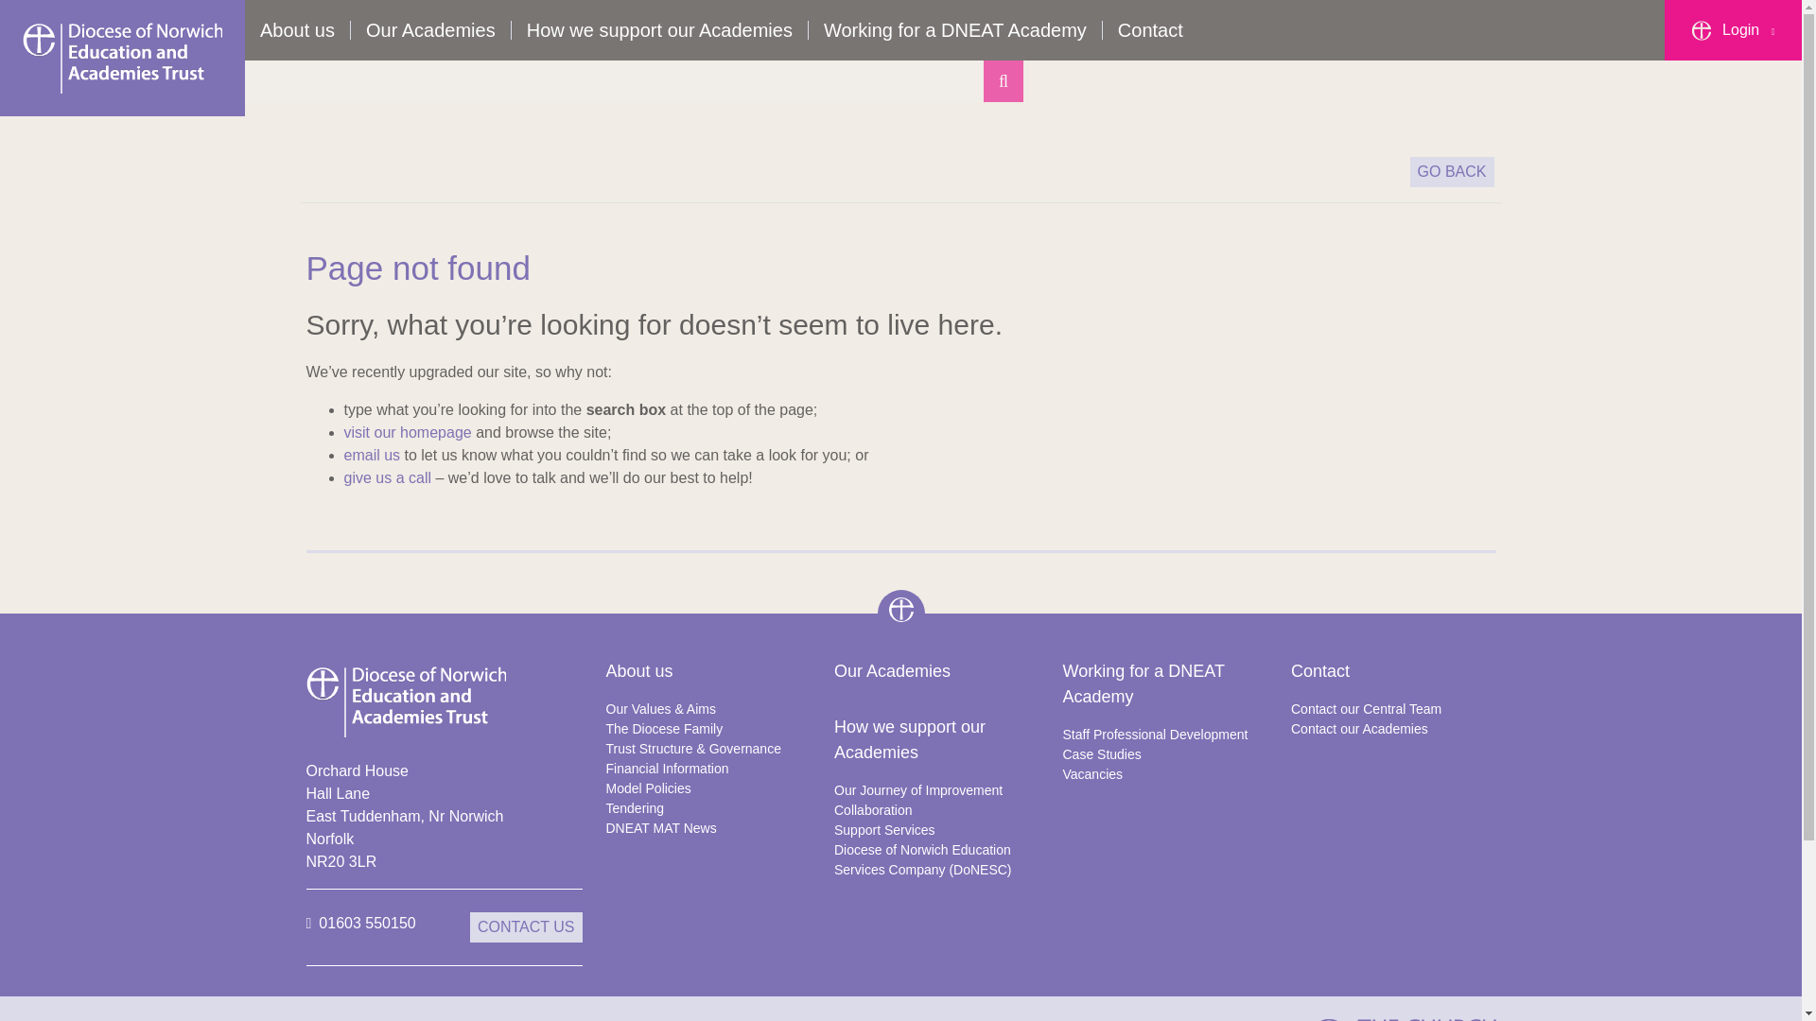  I want to click on Our Academies, so click(431, 30).